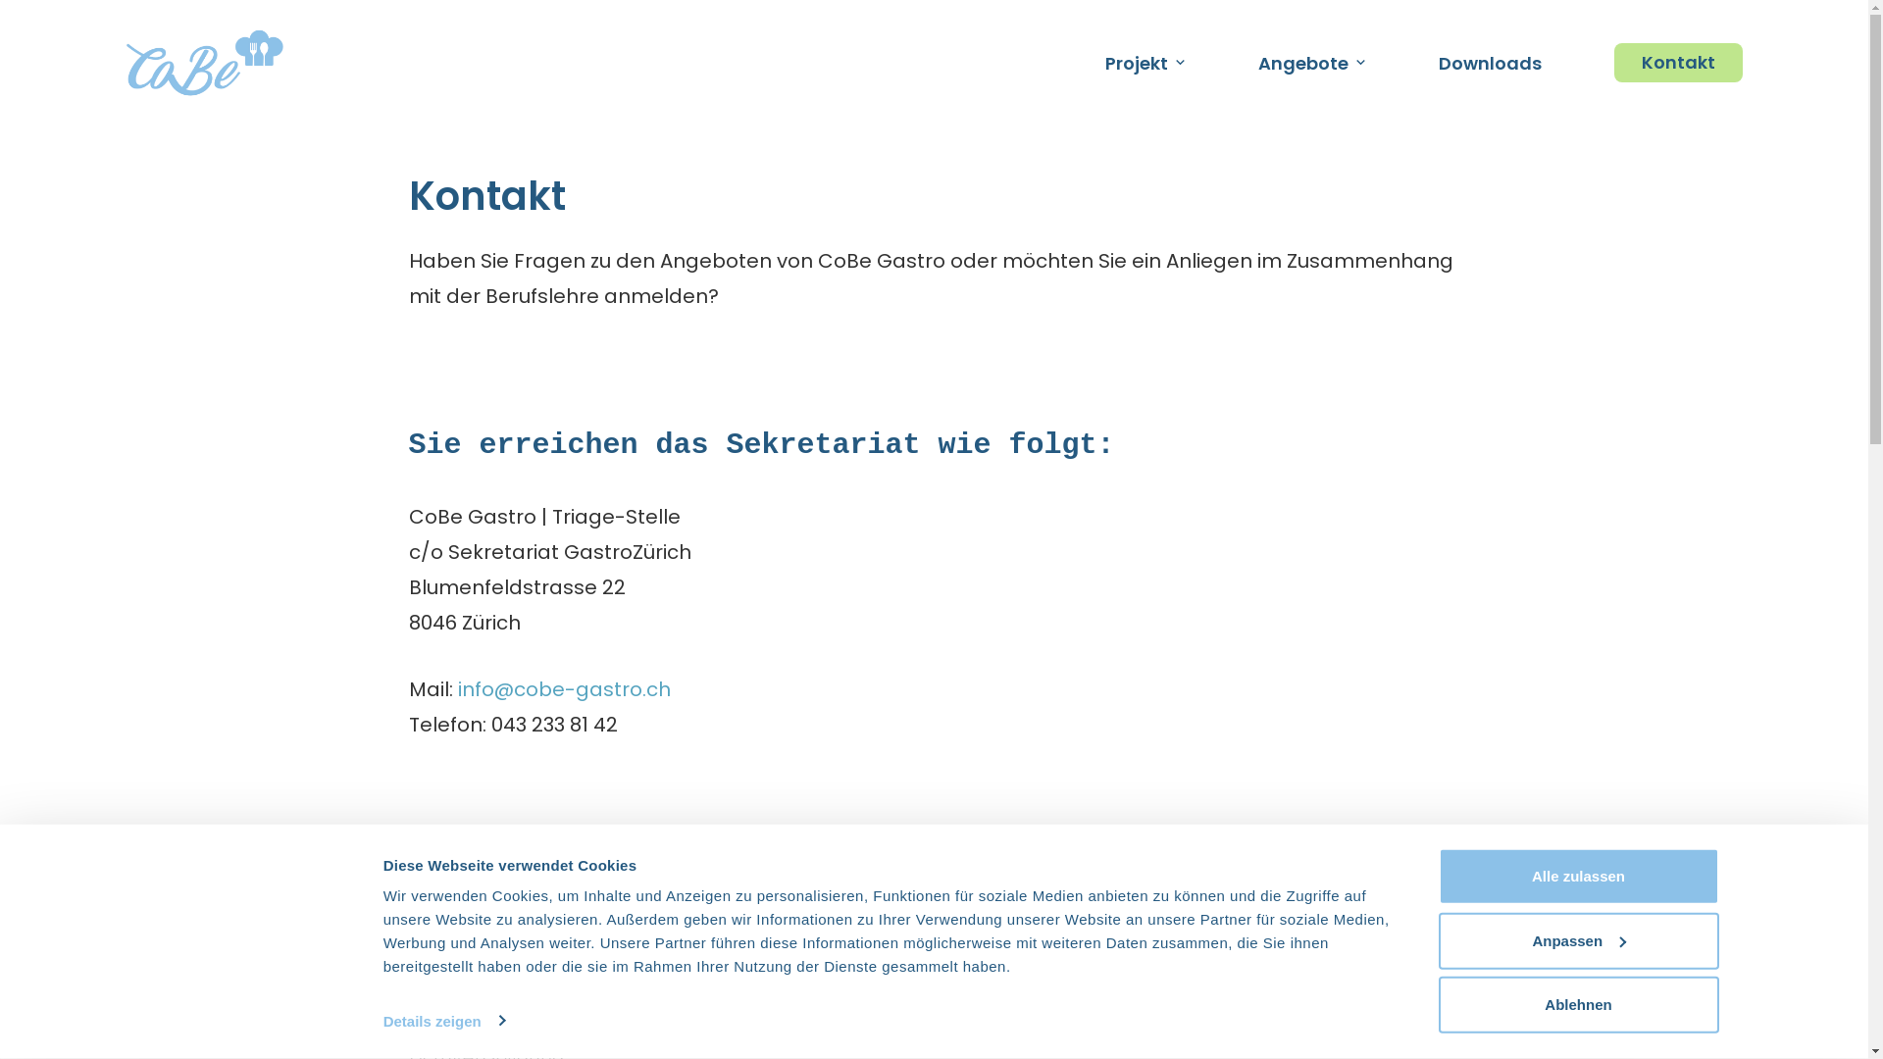  Describe the element at coordinates (1312, 63) in the screenshot. I see `Angebote` at that location.